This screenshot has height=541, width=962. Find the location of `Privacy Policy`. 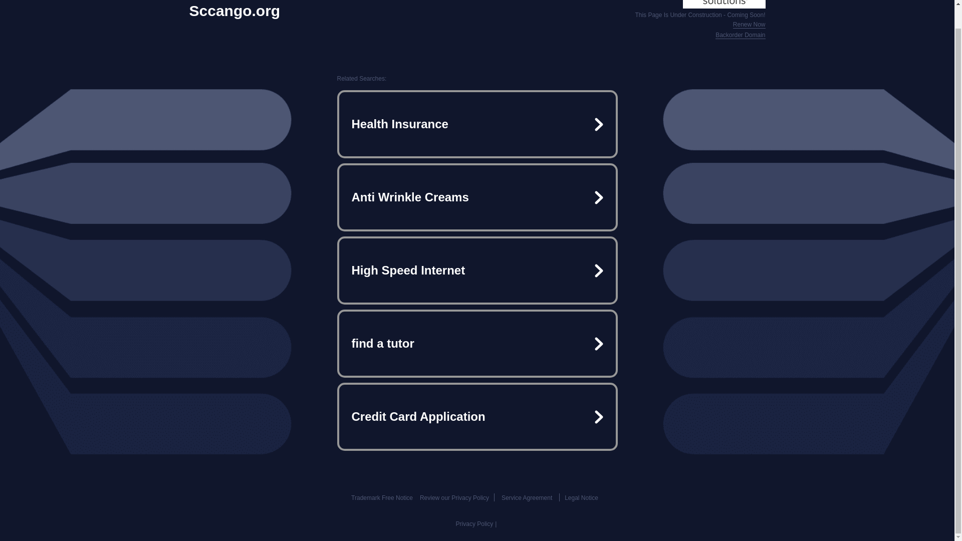

Privacy Policy is located at coordinates (474, 524).